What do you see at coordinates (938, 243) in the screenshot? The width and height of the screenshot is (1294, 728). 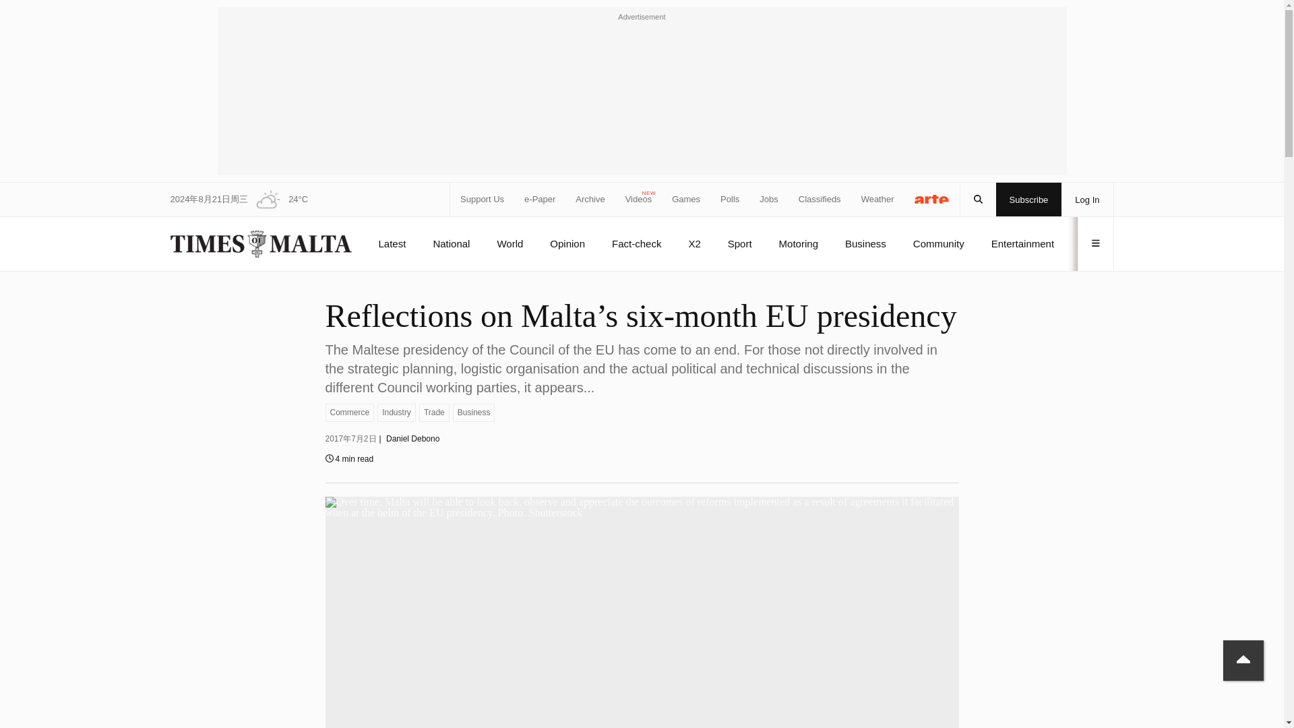 I see `Community` at bounding box center [938, 243].